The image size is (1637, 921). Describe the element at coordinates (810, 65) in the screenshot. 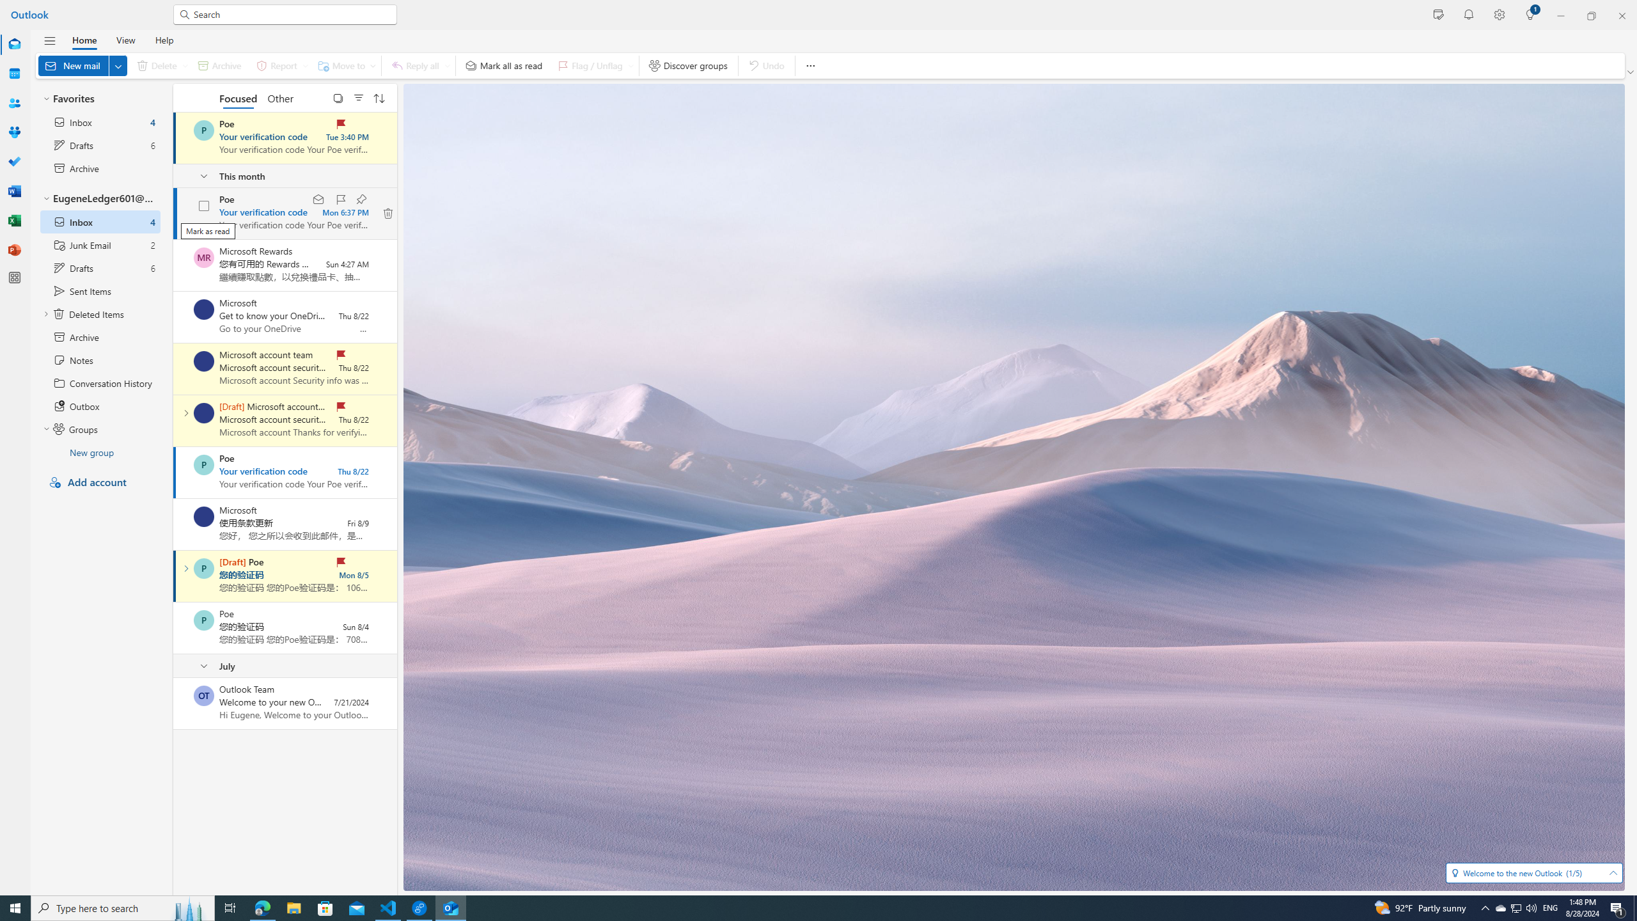

I see `More options` at that location.